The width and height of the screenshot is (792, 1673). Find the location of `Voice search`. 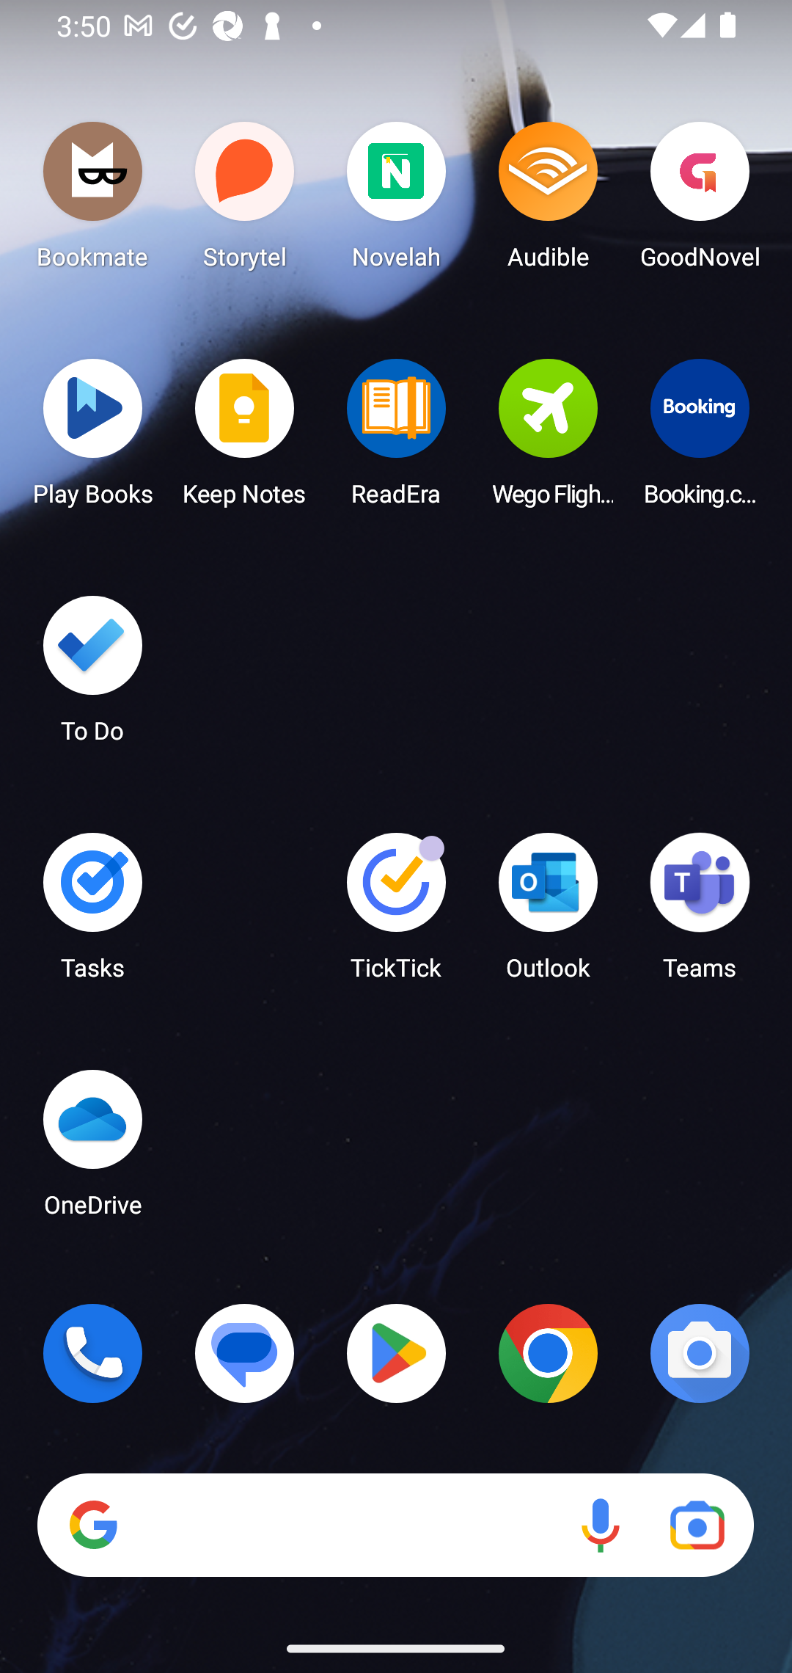

Voice search is located at coordinates (600, 1526).